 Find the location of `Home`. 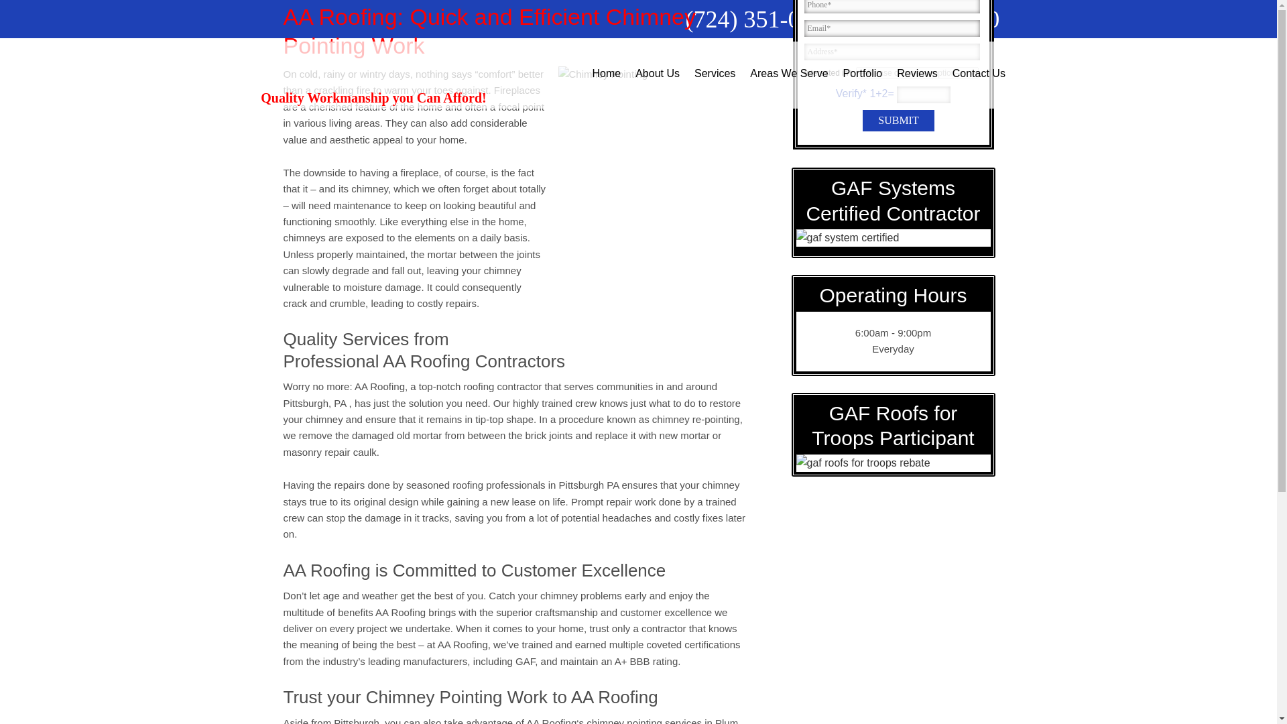

Home is located at coordinates (606, 74).